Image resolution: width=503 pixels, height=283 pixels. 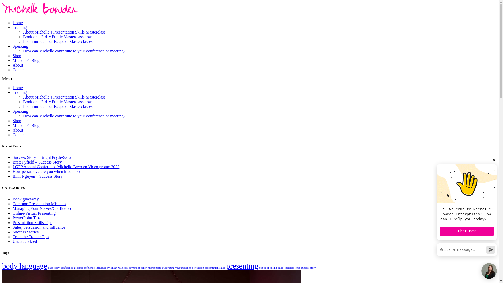 I want to click on Shop, so click(x=17, y=56).